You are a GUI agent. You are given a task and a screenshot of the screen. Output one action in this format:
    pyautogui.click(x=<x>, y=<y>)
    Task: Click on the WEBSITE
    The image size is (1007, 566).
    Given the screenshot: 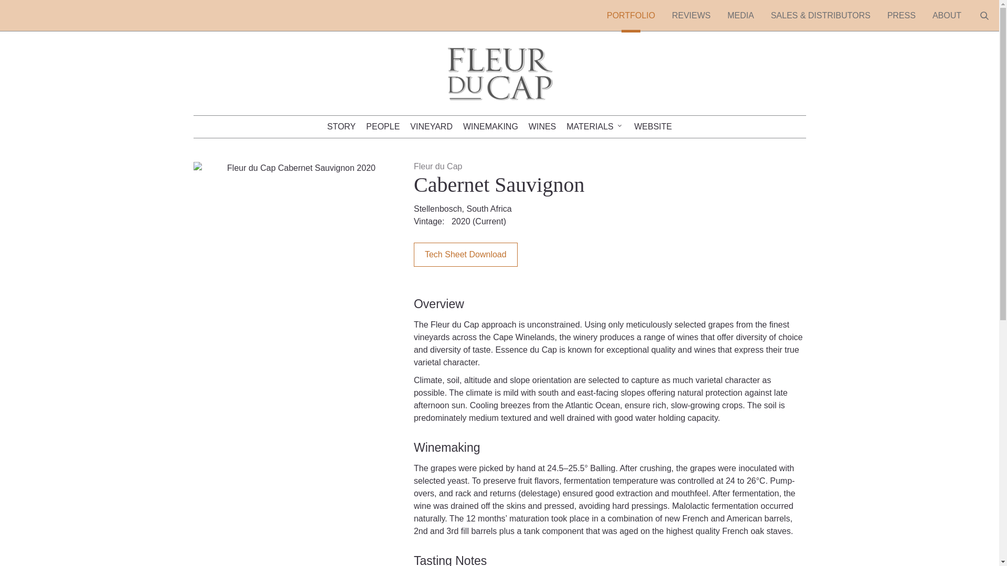 What is the action you would take?
    pyautogui.click(x=652, y=127)
    